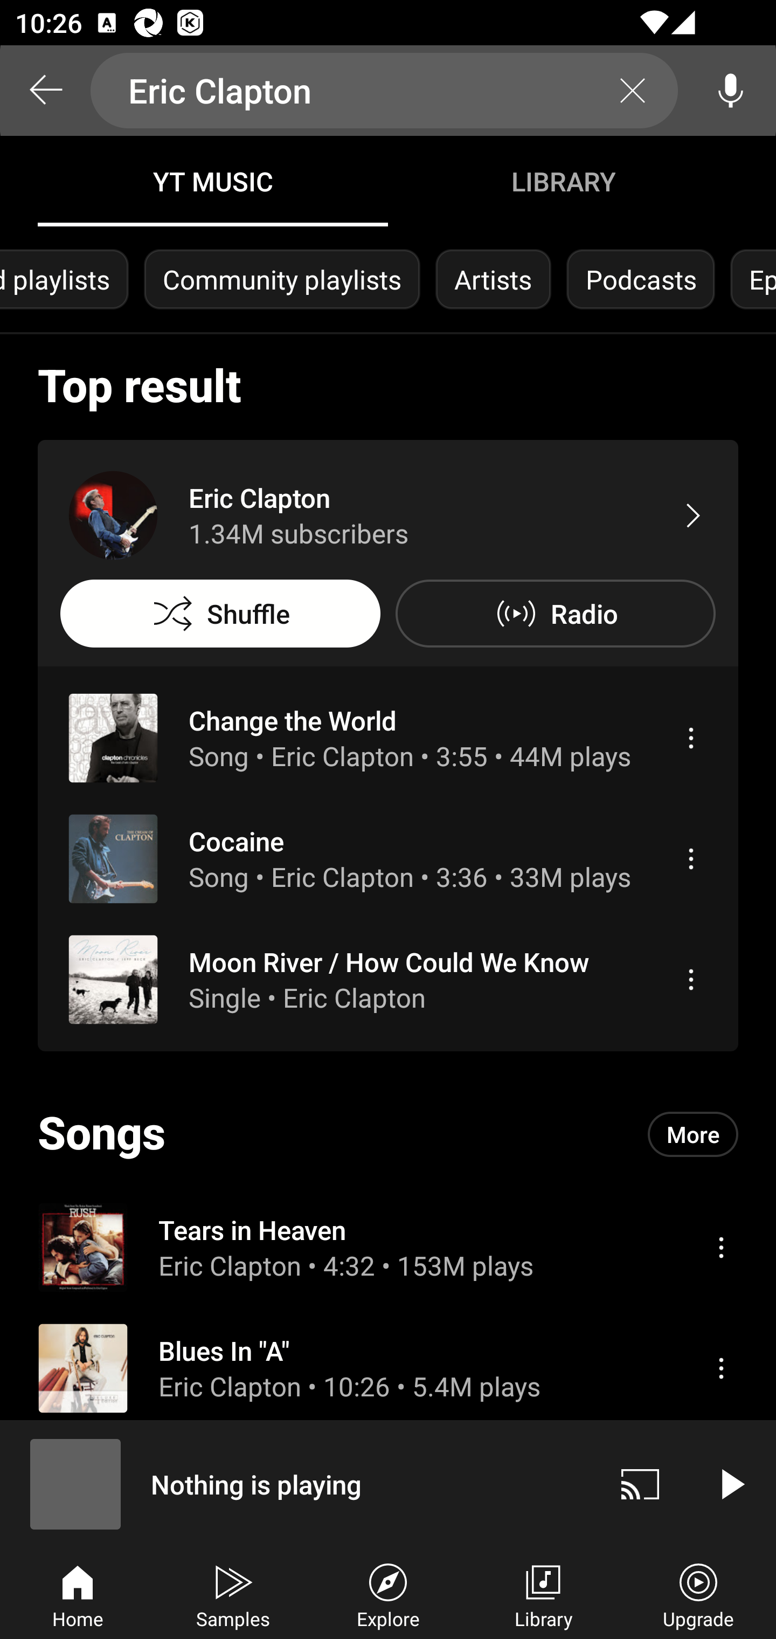  What do you see at coordinates (493, 279) in the screenshot?
I see `Artists` at bounding box center [493, 279].